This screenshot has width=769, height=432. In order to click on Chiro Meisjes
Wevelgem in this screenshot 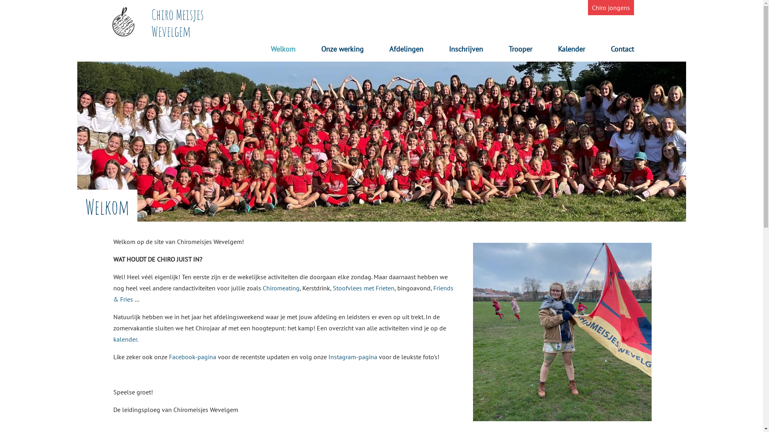, I will do `click(177, 23)`.